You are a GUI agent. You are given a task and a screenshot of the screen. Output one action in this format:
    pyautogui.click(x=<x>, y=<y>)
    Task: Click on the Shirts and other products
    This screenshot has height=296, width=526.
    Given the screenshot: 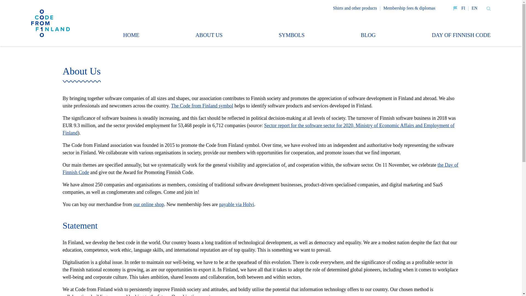 What is the action you would take?
    pyautogui.click(x=355, y=8)
    